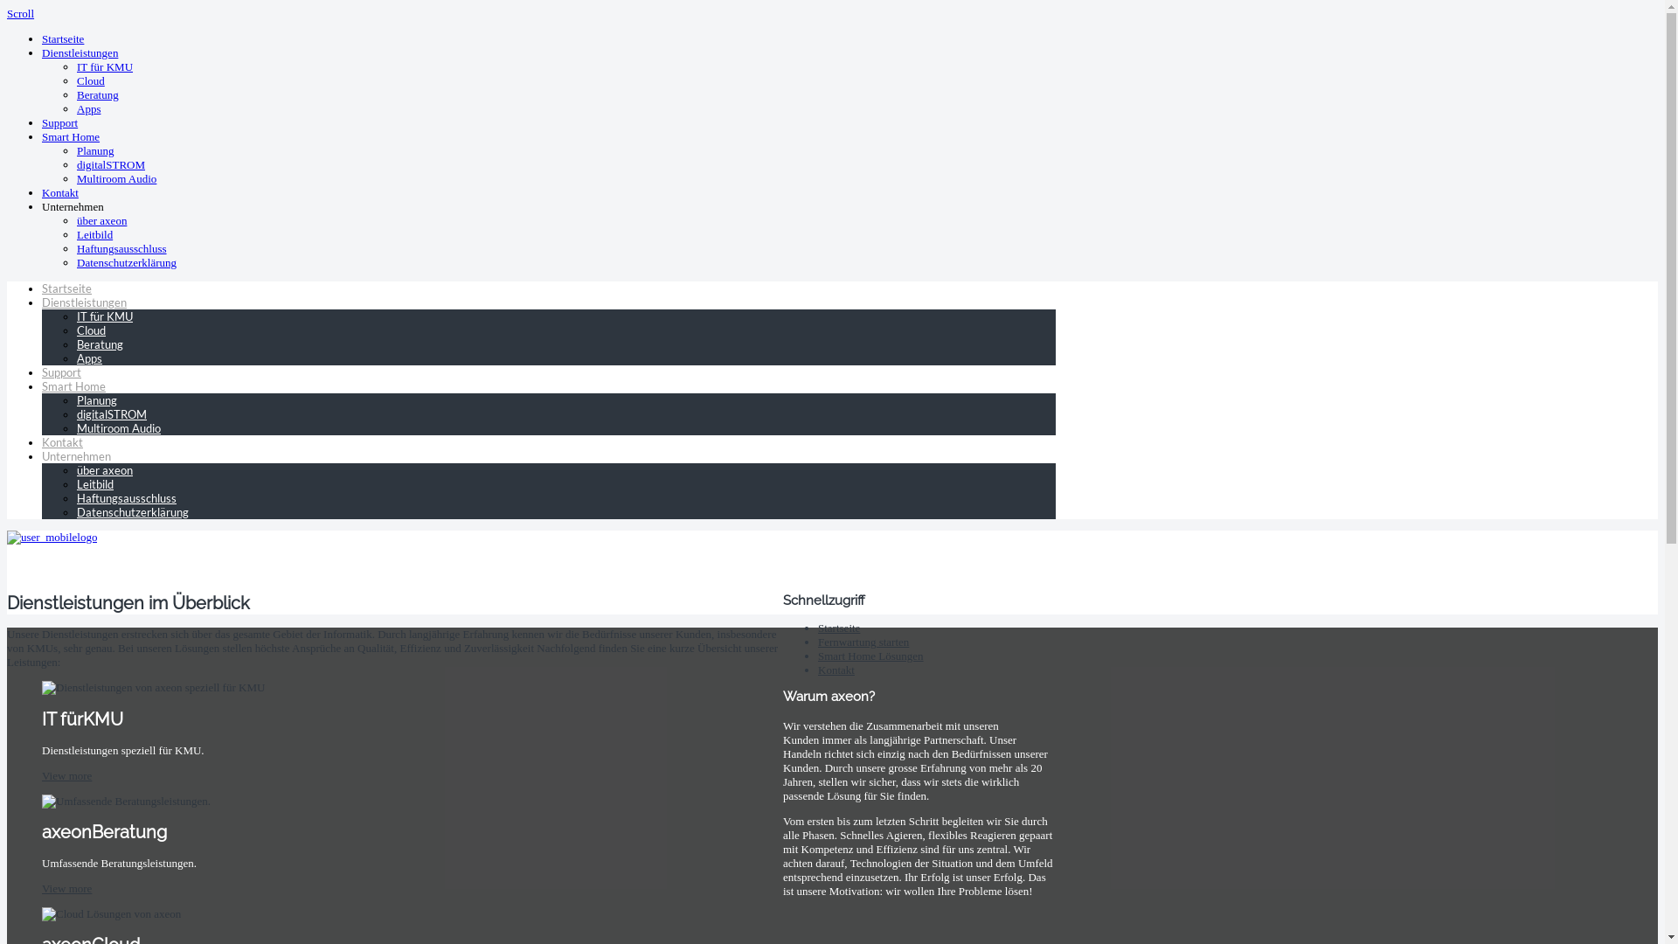  What do you see at coordinates (89, 108) in the screenshot?
I see `Apps` at bounding box center [89, 108].